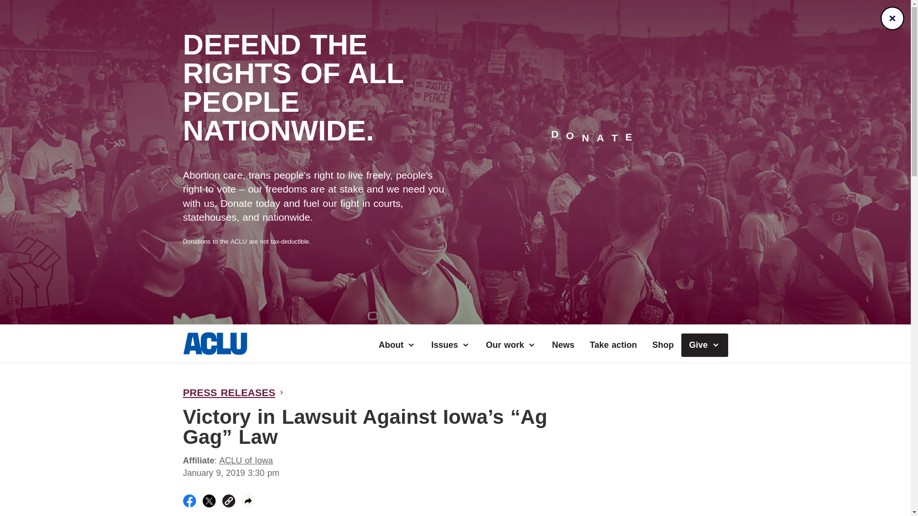  Describe the element at coordinates (215, 352) in the screenshot. I see `ACLU.org` at that location.